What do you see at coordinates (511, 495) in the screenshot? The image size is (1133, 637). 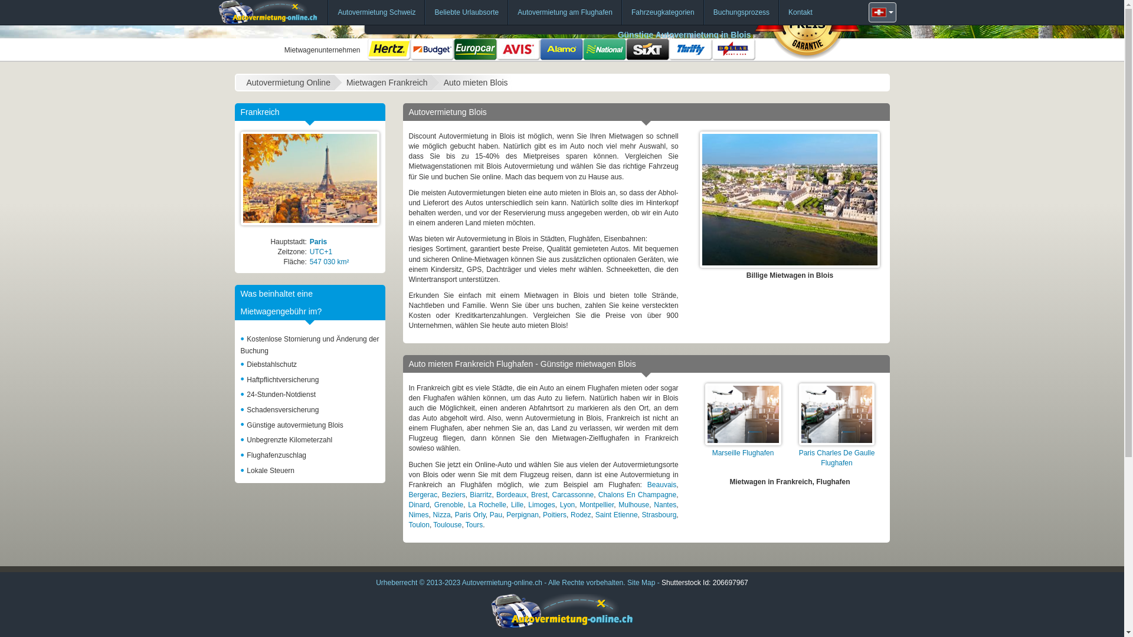 I see `Bordeaux` at bounding box center [511, 495].